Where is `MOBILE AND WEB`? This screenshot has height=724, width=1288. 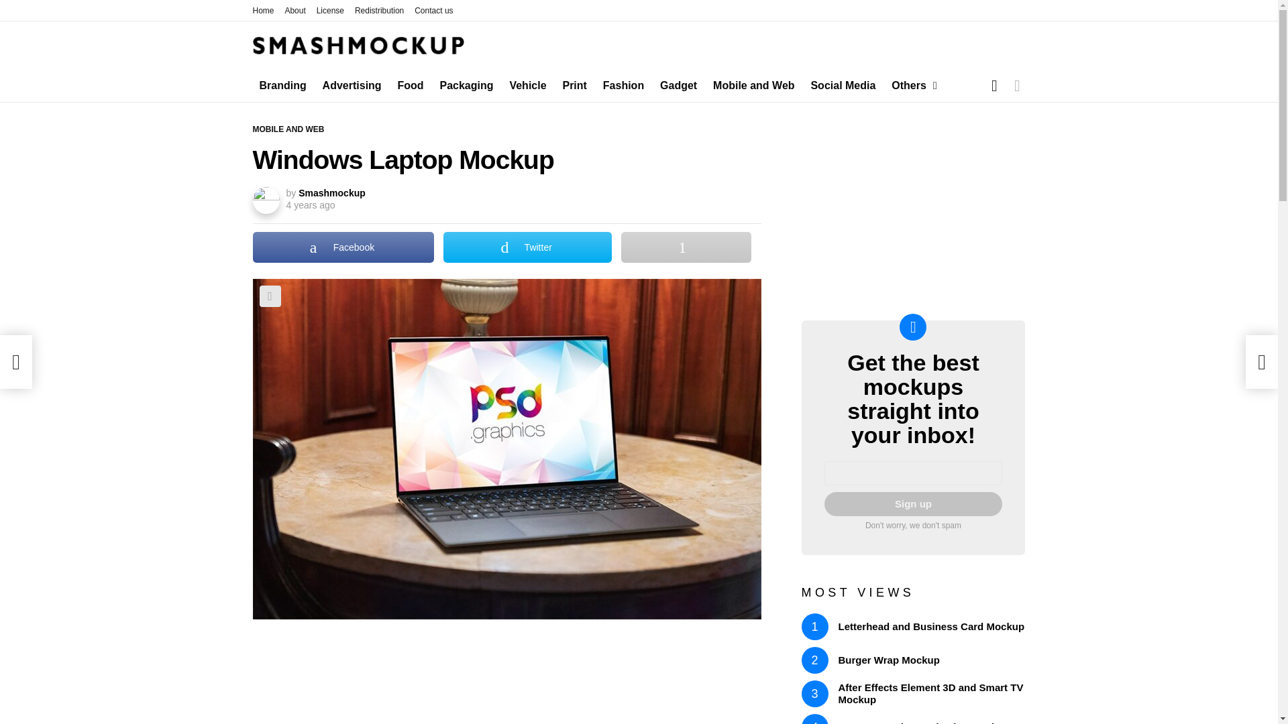
MOBILE AND WEB is located at coordinates (291, 129).